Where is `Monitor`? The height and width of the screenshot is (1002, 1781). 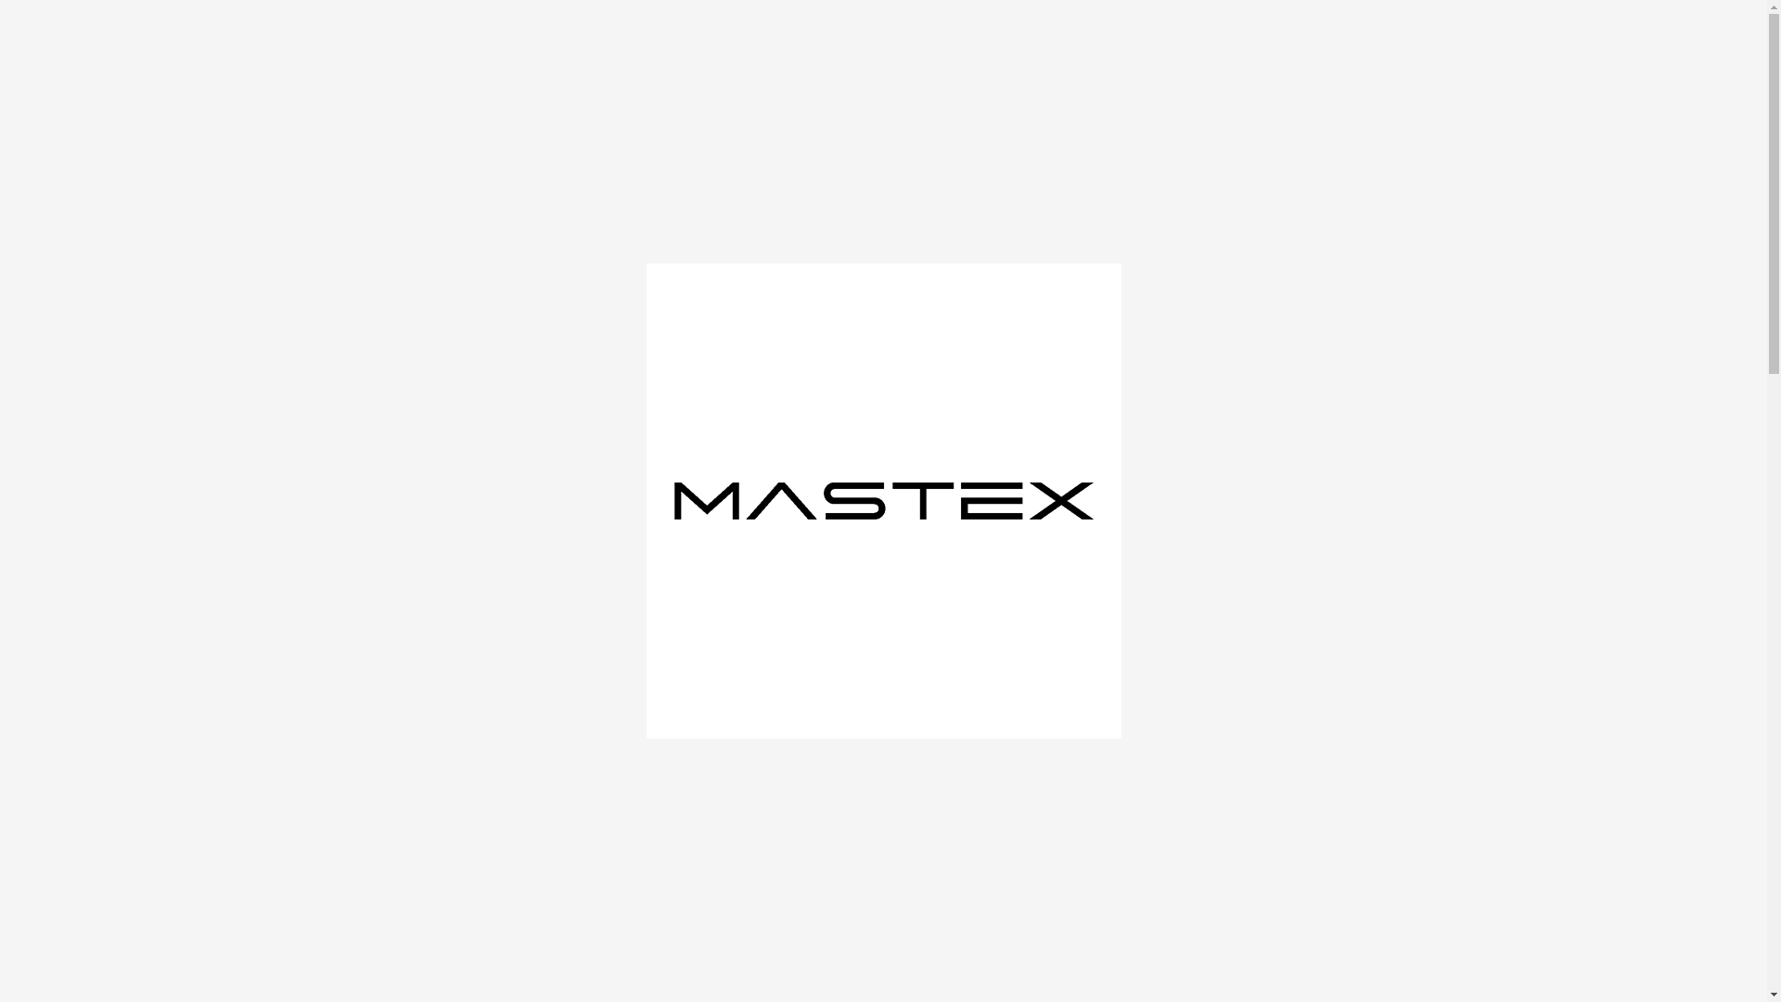 Monitor is located at coordinates (452, 362).